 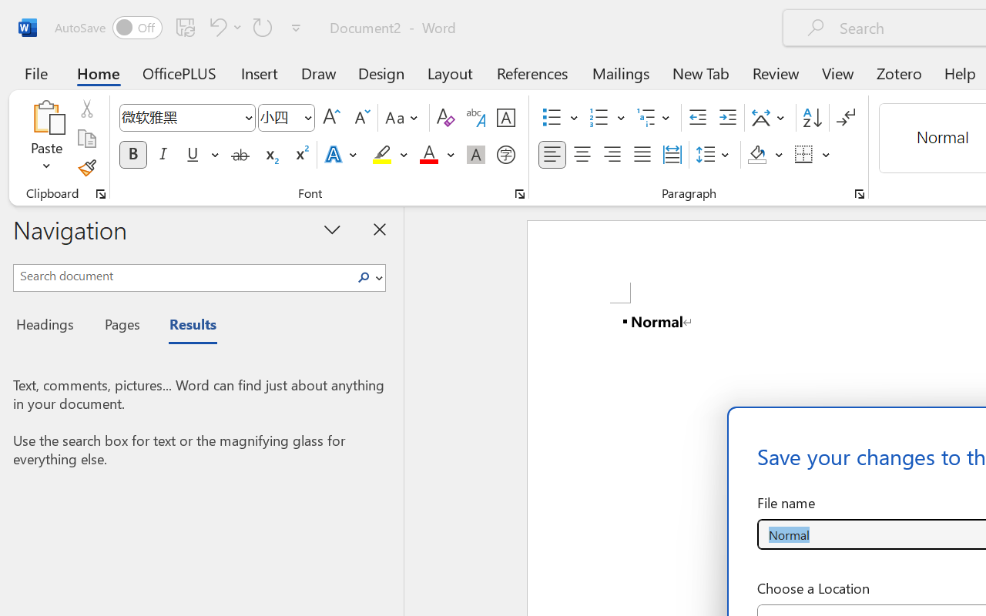 I want to click on Phonetic Guide..., so click(x=476, y=118).